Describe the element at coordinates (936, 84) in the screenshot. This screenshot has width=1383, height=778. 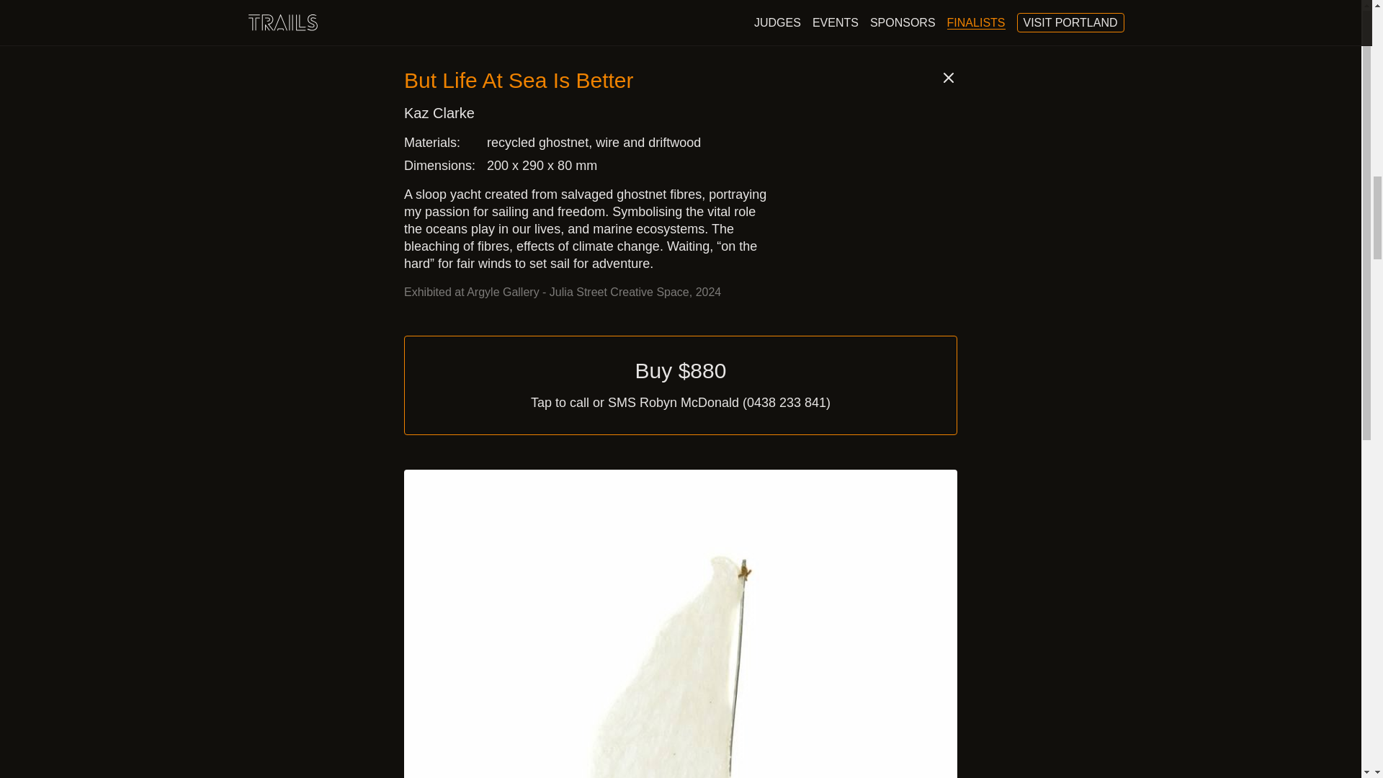
I see `View Cutlery Fish details` at that location.